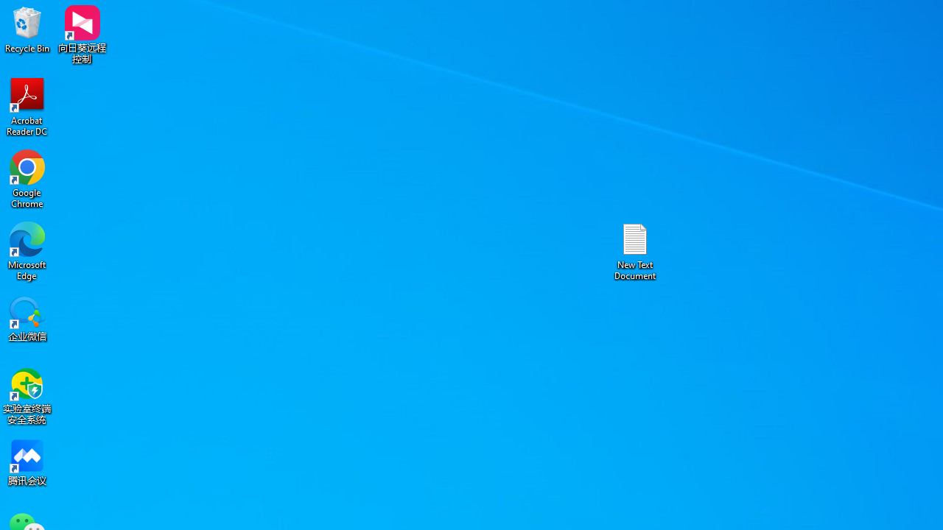 The width and height of the screenshot is (943, 530). Describe the element at coordinates (43, 435) in the screenshot. I see `Visual Studio Code` at that location.